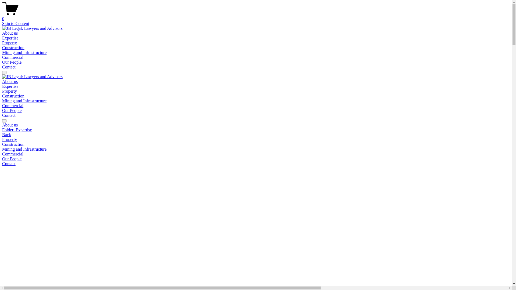 The image size is (516, 290). Describe the element at coordinates (13, 96) in the screenshot. I see `Construction` at that location.